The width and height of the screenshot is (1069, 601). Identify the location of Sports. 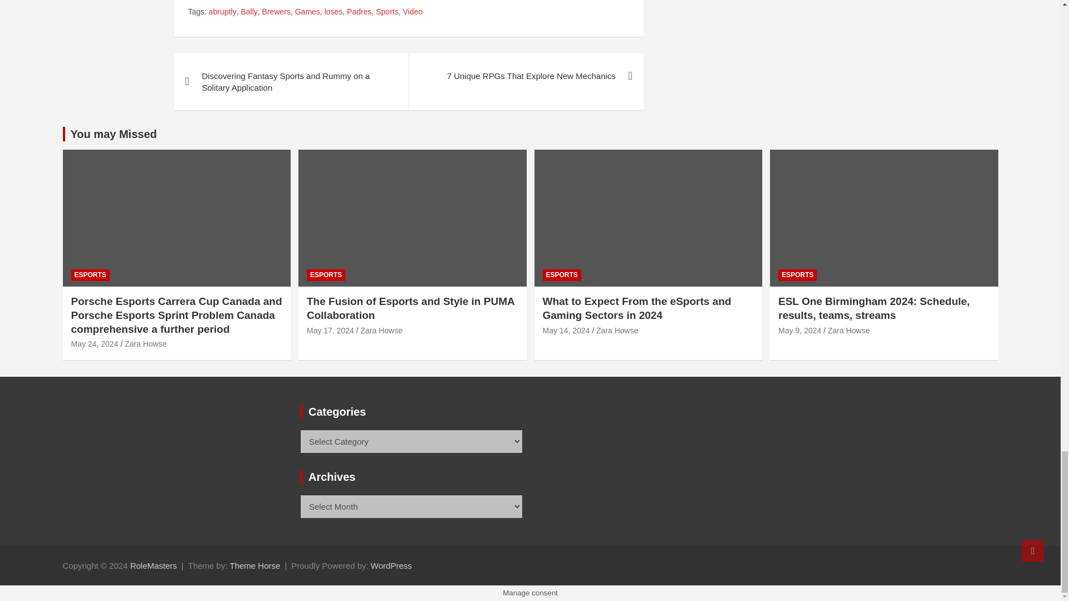
(386, 12).